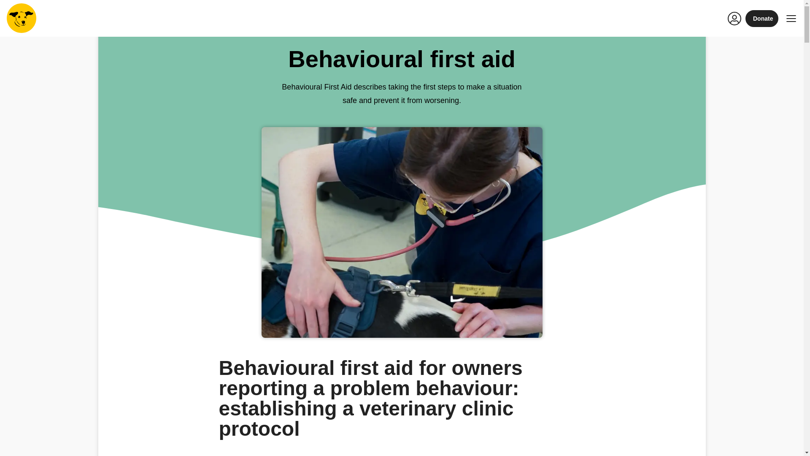 Image resolution: width=810 pixels, height=456 pixels. I want to click on Login, so click(734, 19).